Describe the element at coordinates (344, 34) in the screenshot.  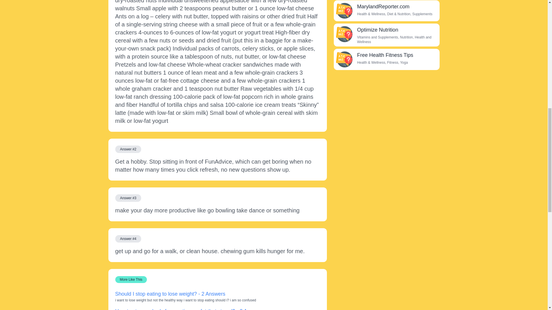
I see `Optimize Nutrition` at that location.